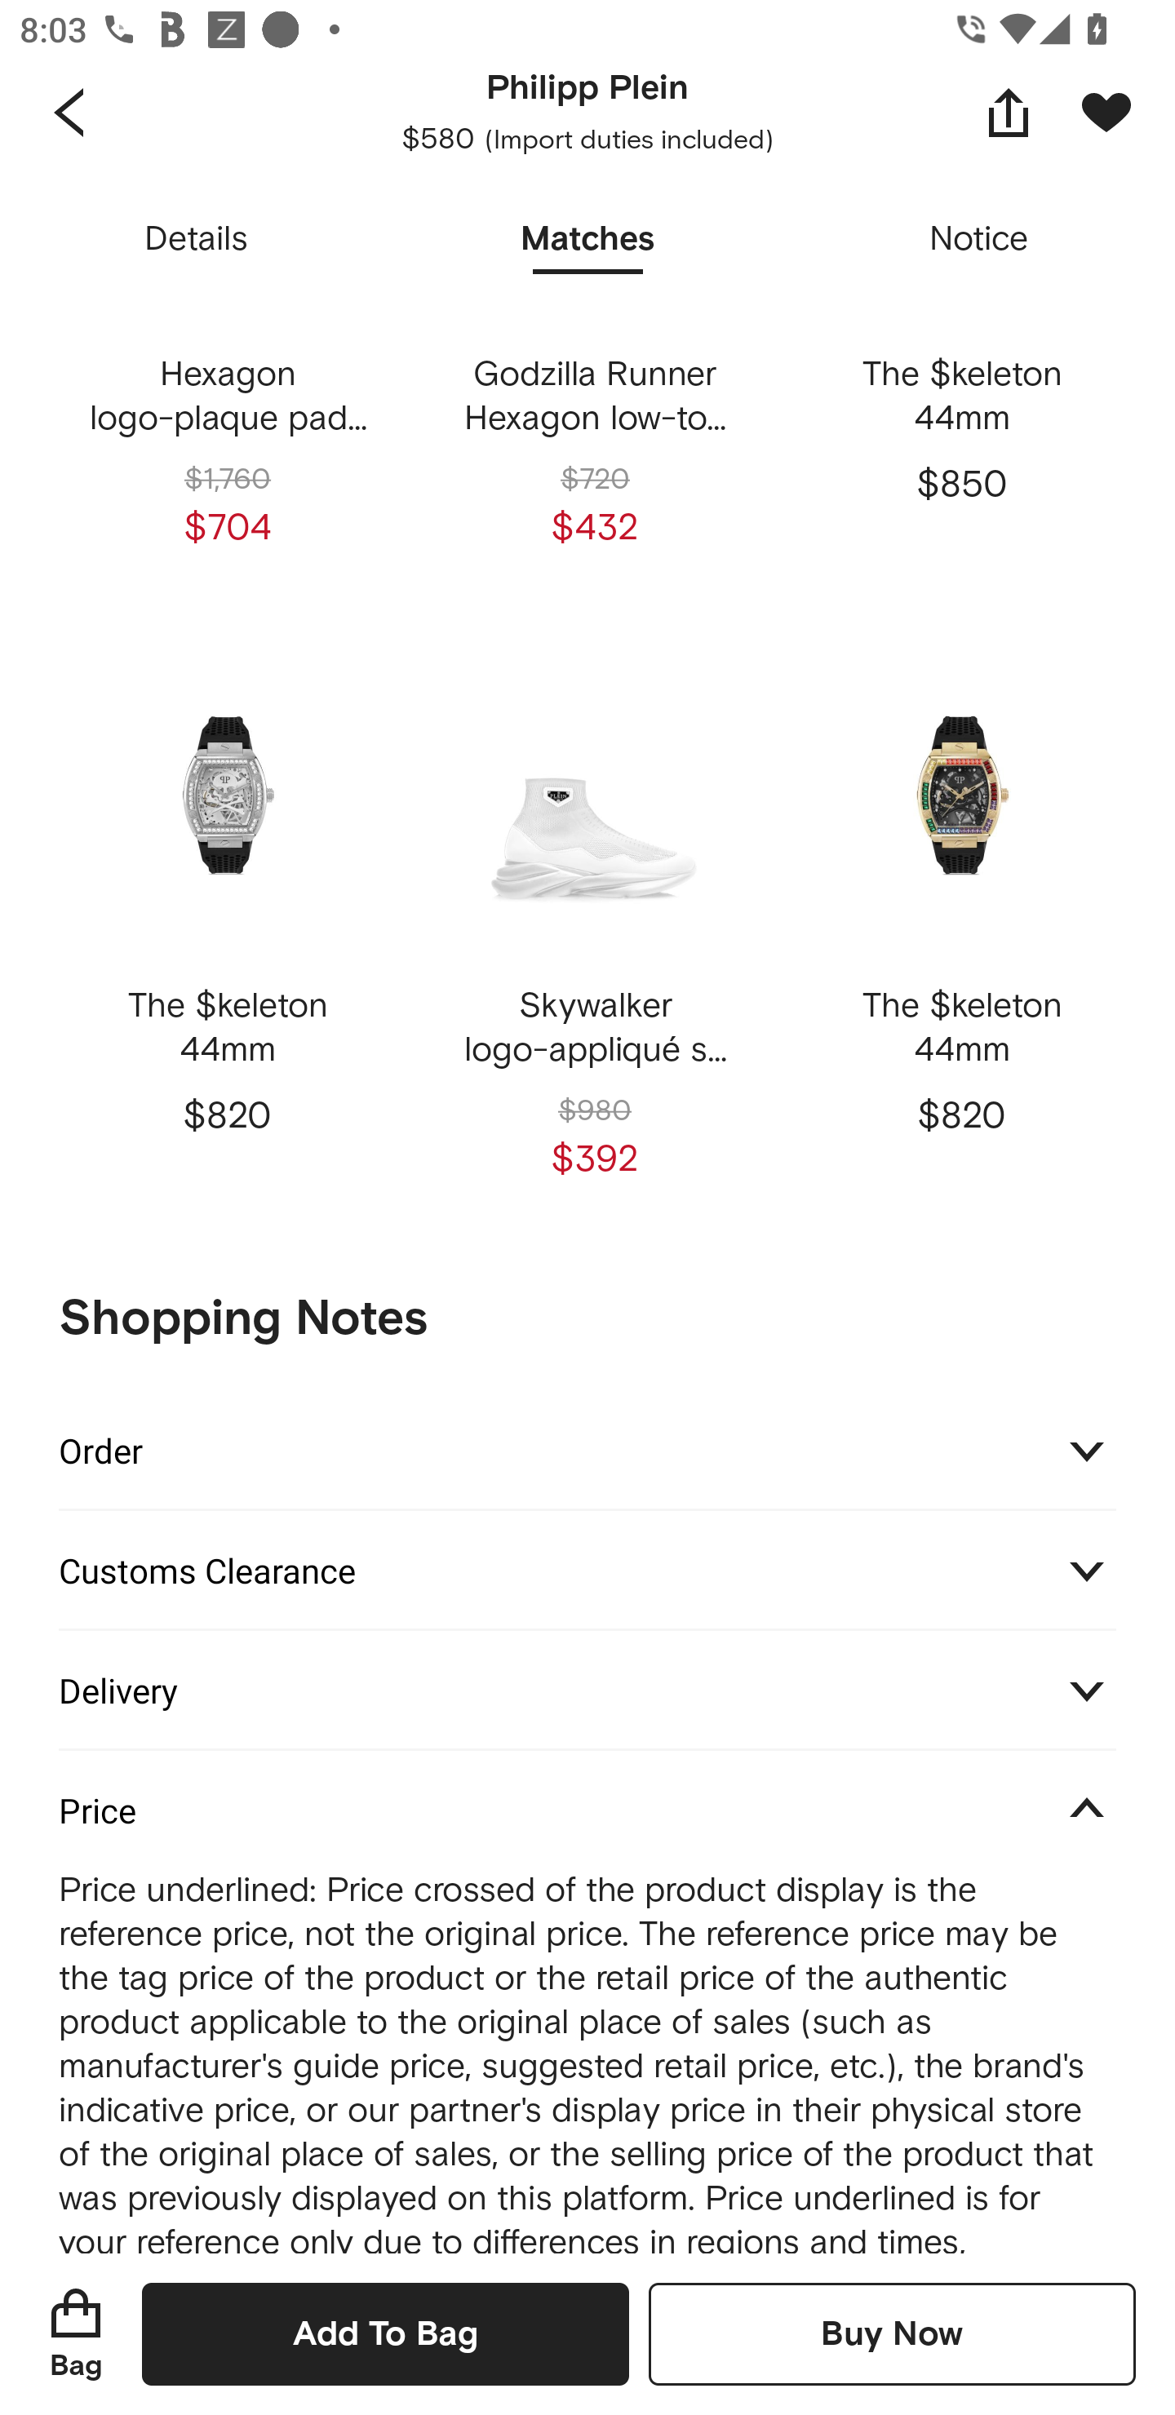 Image resolution: width=1175 pixels, height=2415 pixels. Describe the element at coordinates (979, 240) in the screenshot. I see `Notice` at that location.